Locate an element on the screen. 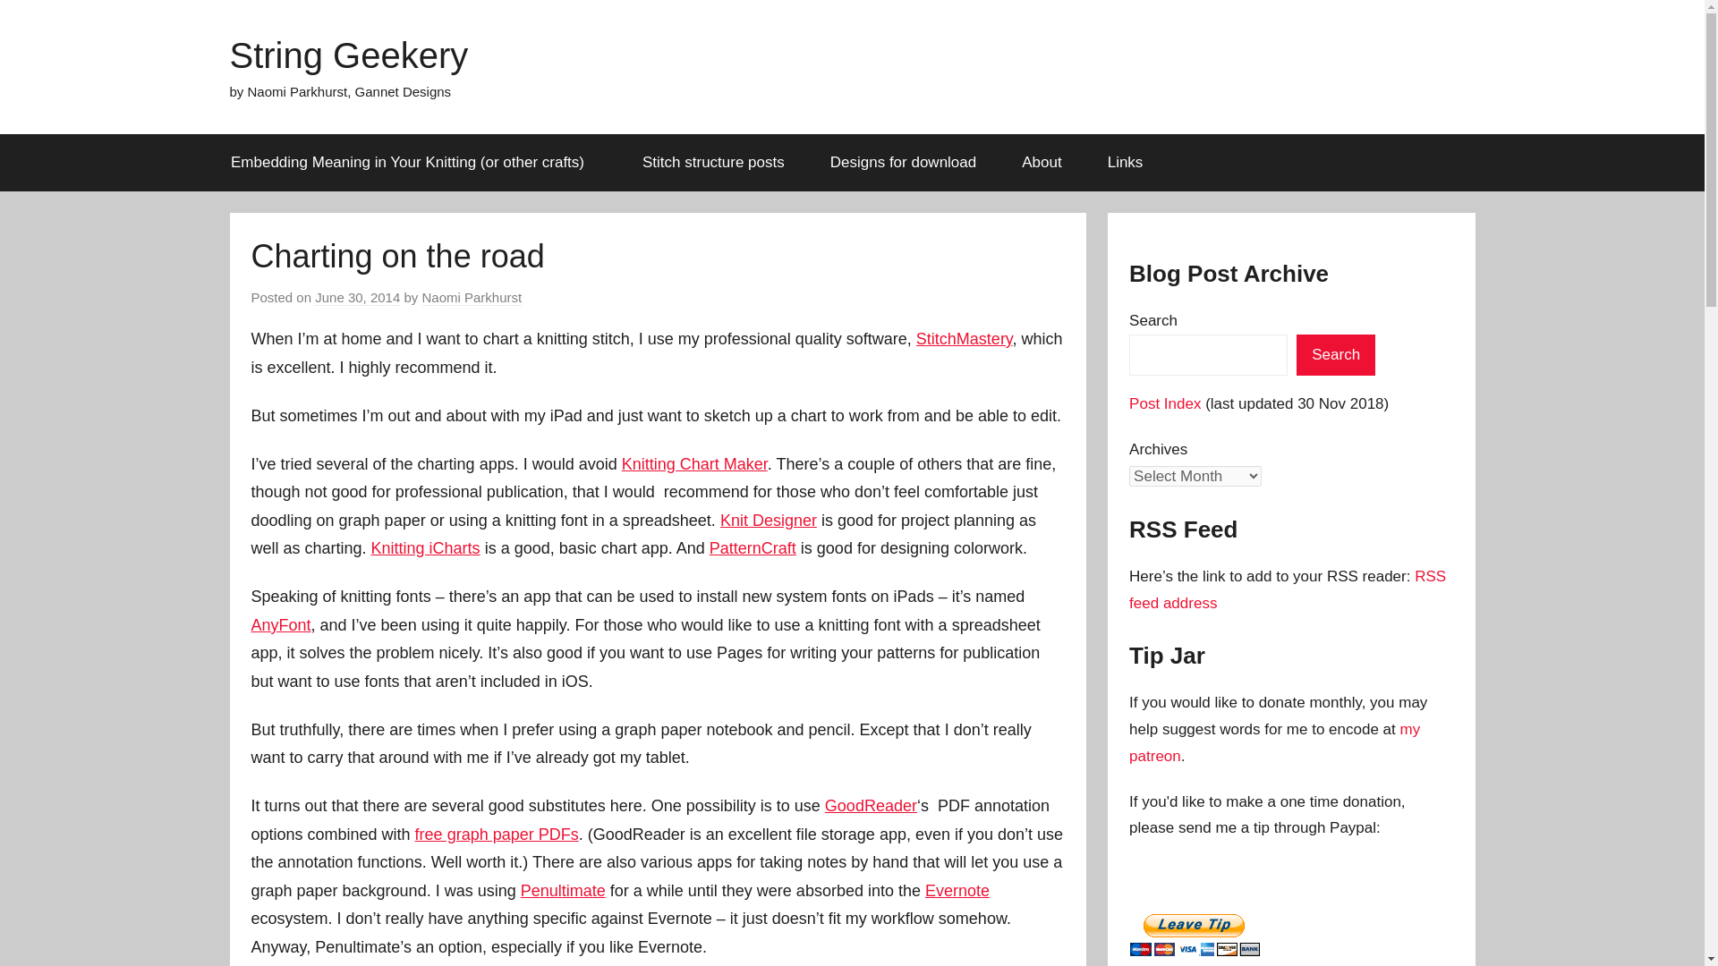  View all posts by Naomi Parkhurst is located at coordinates (472, 298).